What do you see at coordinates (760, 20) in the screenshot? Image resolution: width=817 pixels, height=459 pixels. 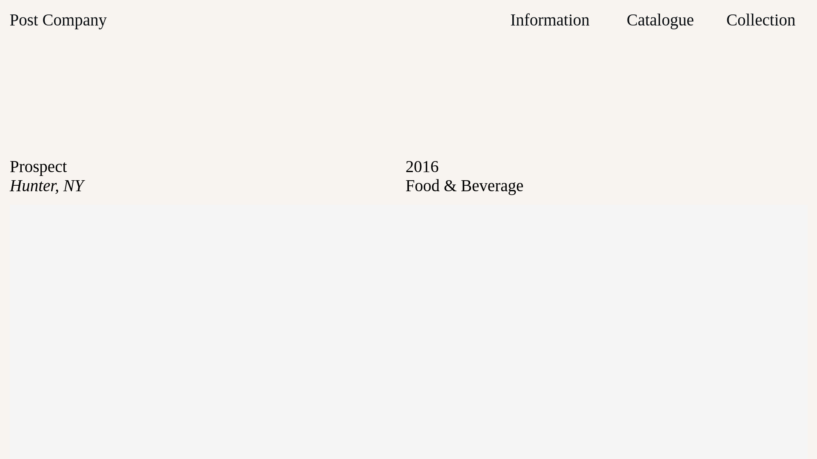 I see `Collection` at bounding box center [760, 20].